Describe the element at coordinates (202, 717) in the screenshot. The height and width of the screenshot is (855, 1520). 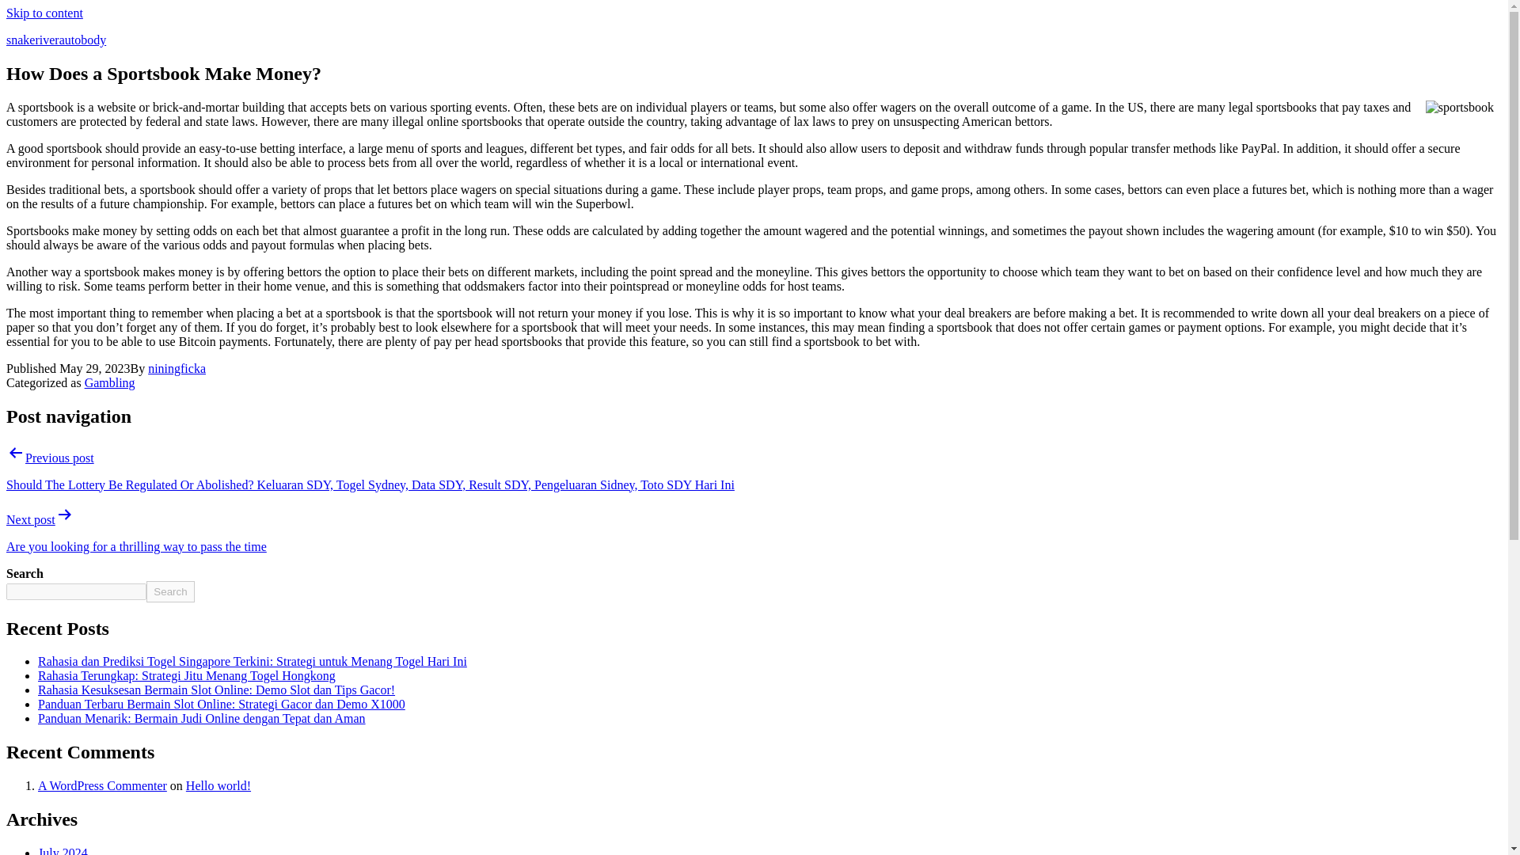
I see `Panduan Menarik: Bermain Judi Online dengan Tepat dan Aman` at that location.